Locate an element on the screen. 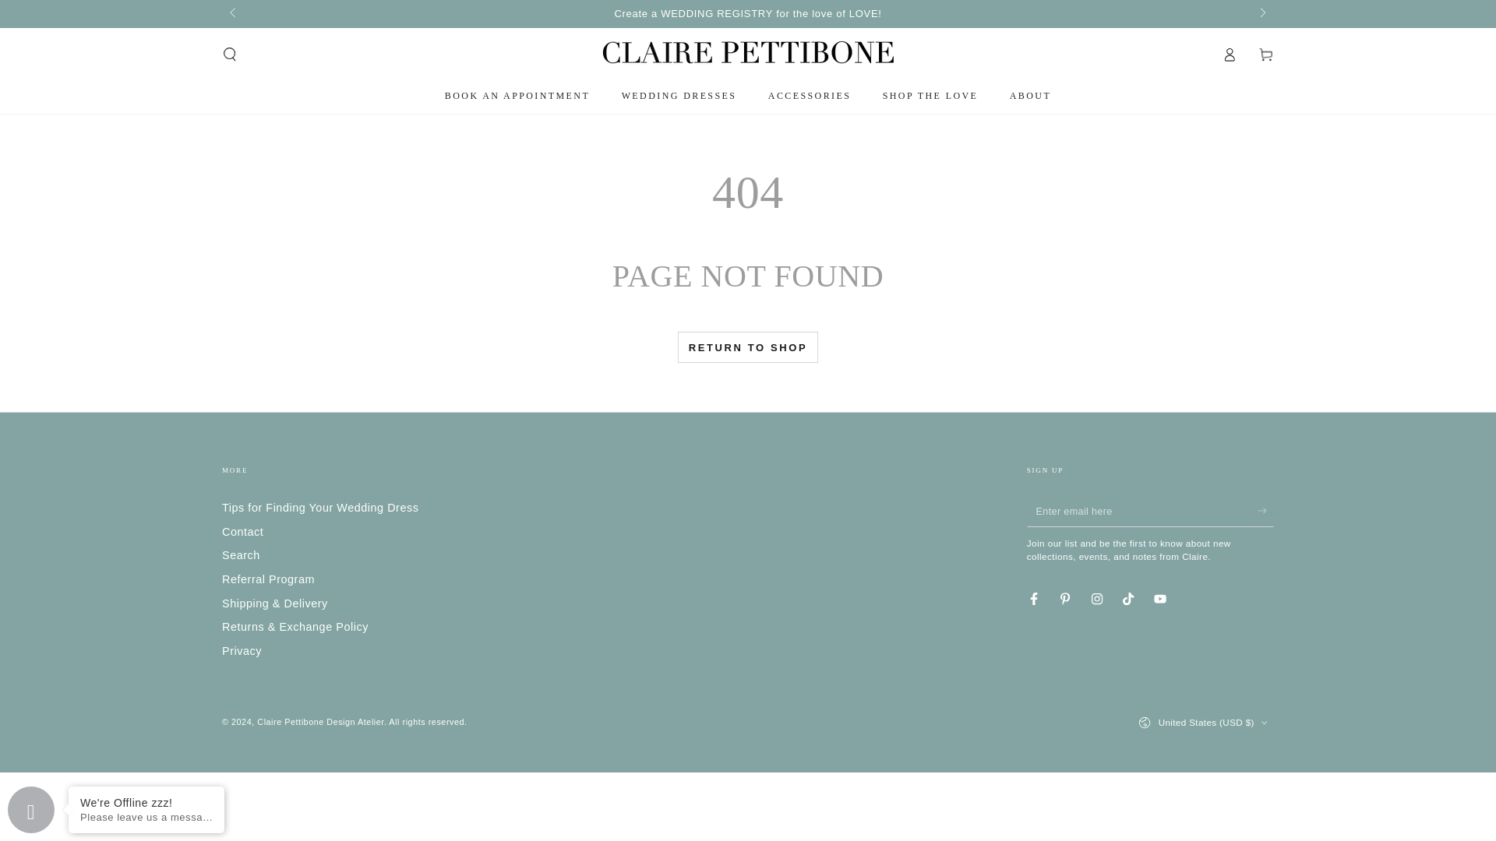 This screenshot has width=1496, height=841. We're Offline zzz! is located at coordinates (146, 802).